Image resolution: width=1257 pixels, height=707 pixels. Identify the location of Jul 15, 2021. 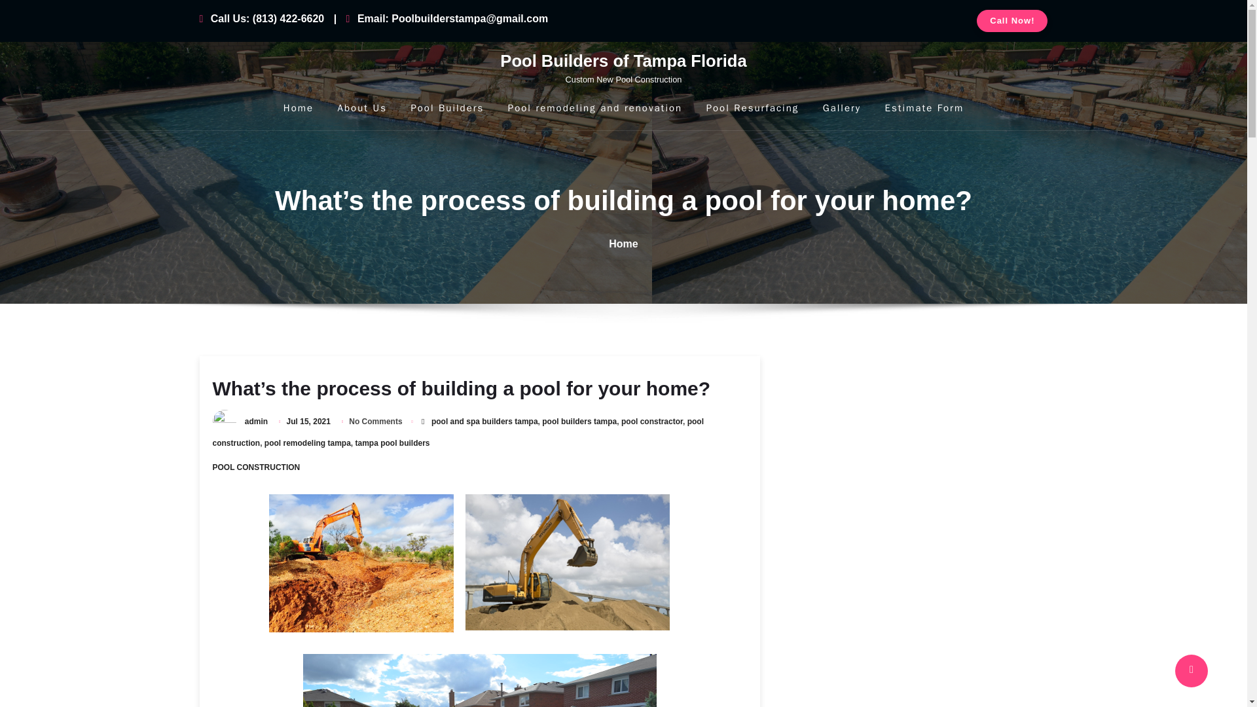
(309, 422).